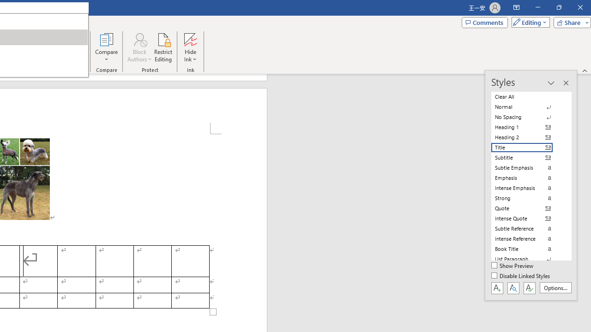  I want to click on Next, so click(65, 47).